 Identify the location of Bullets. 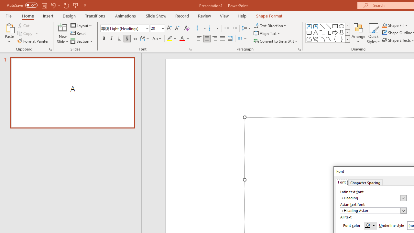
(199, 28).